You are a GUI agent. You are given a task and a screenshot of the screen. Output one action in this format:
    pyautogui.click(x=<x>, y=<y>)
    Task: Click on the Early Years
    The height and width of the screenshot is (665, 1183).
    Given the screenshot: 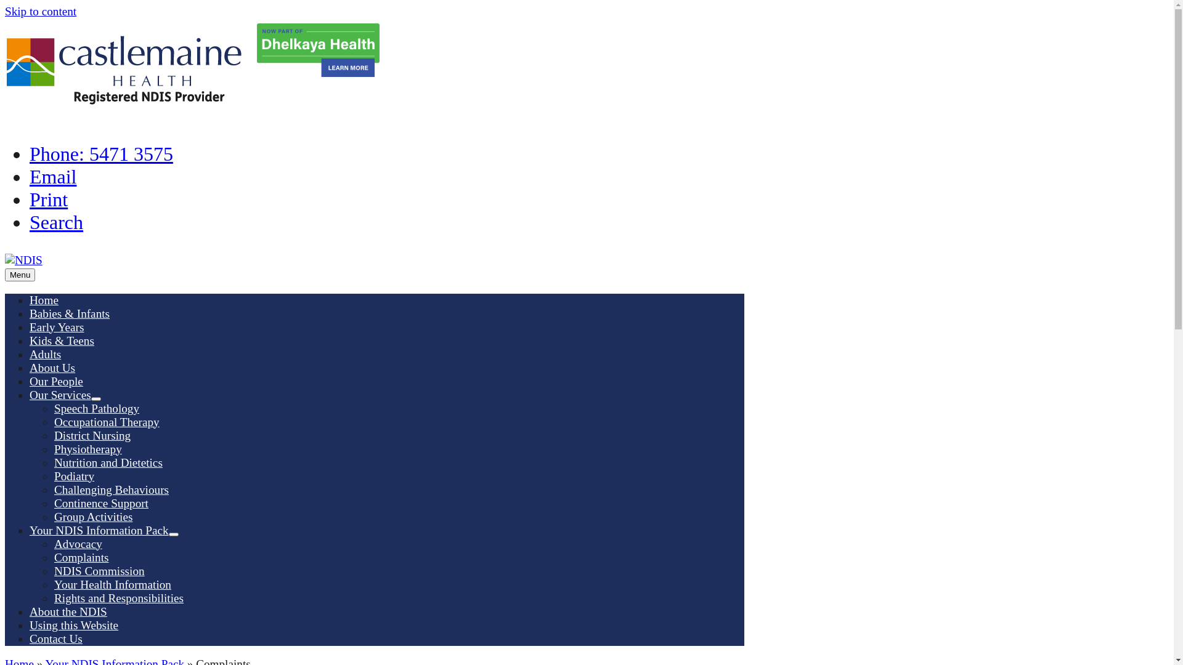 What is the action you would take?
    pyautogui.click(x=57, y=328)
    